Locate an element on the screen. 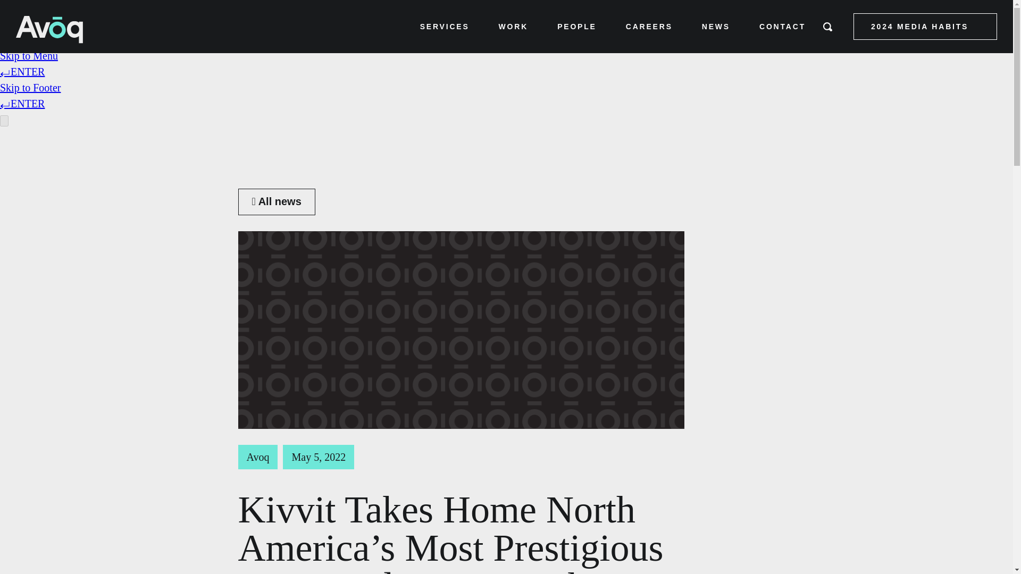  Search is located at coordinates (815, 27).